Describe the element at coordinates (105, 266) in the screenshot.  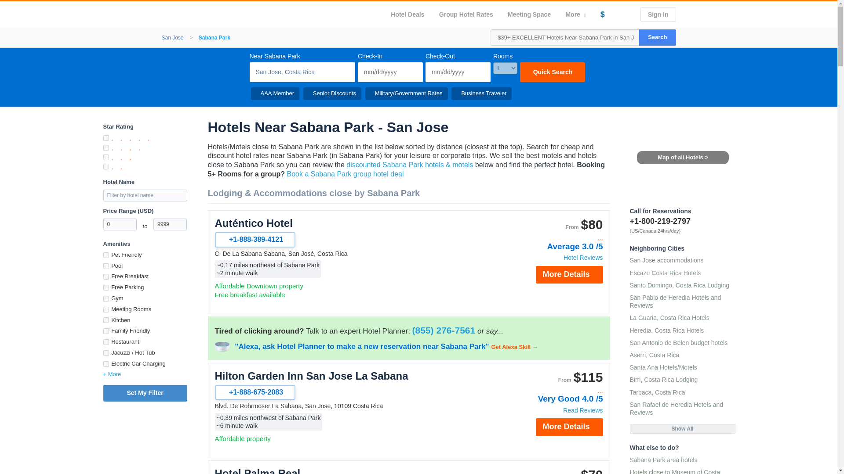
I see `14` at that location.